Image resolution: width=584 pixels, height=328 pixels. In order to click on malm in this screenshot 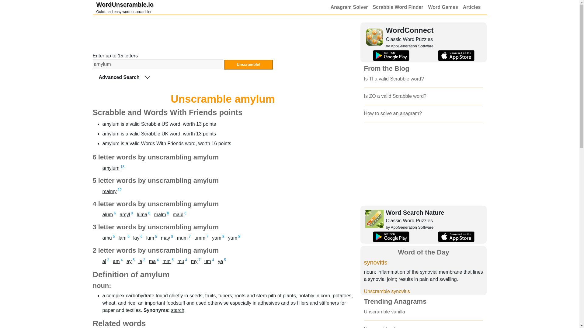, I will do `click(157, 64)`.